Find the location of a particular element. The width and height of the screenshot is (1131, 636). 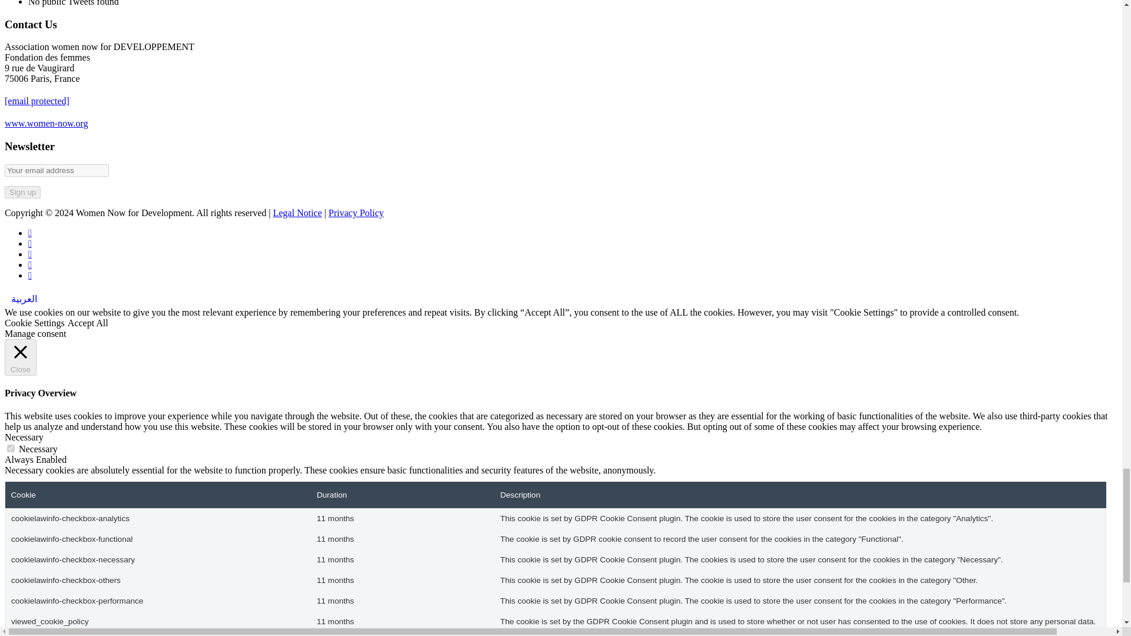

Sign up is located at coordinates (22, 192).